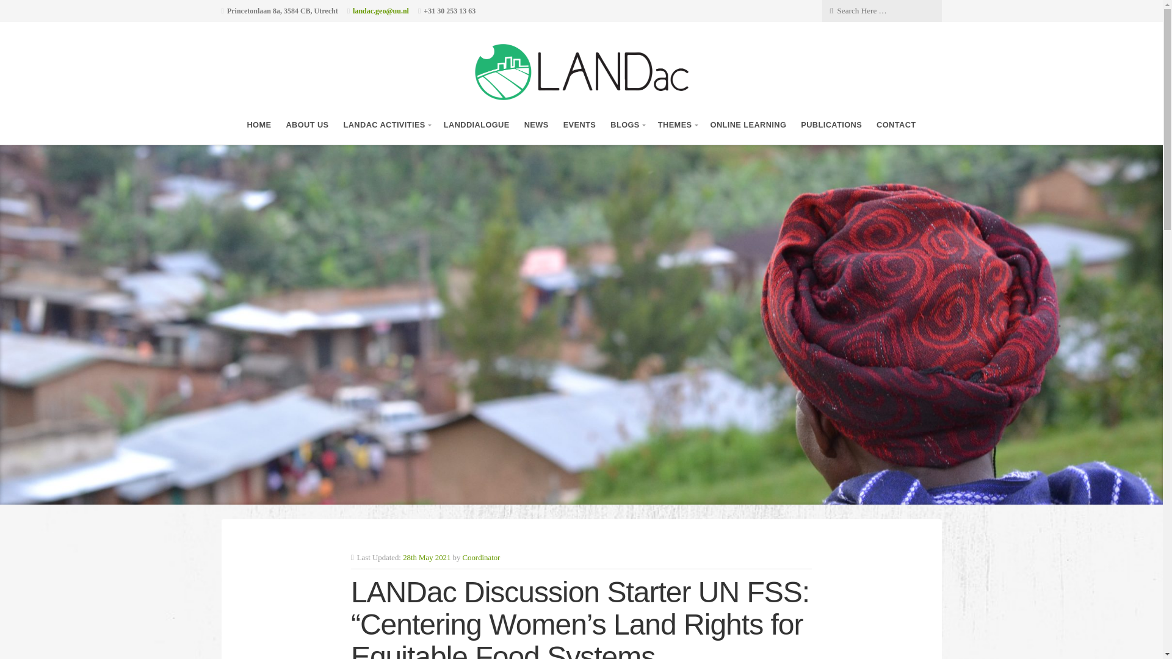  Describe the element at coordinates (831, 125) in the screenshot. I see `PUBLICATIONS` at that location.